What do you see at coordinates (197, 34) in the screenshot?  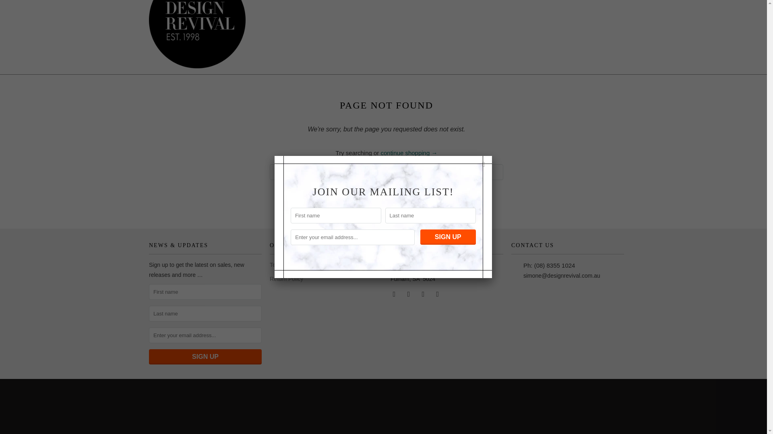 I see `Design Revival Online` at bounding box center [197, 34].